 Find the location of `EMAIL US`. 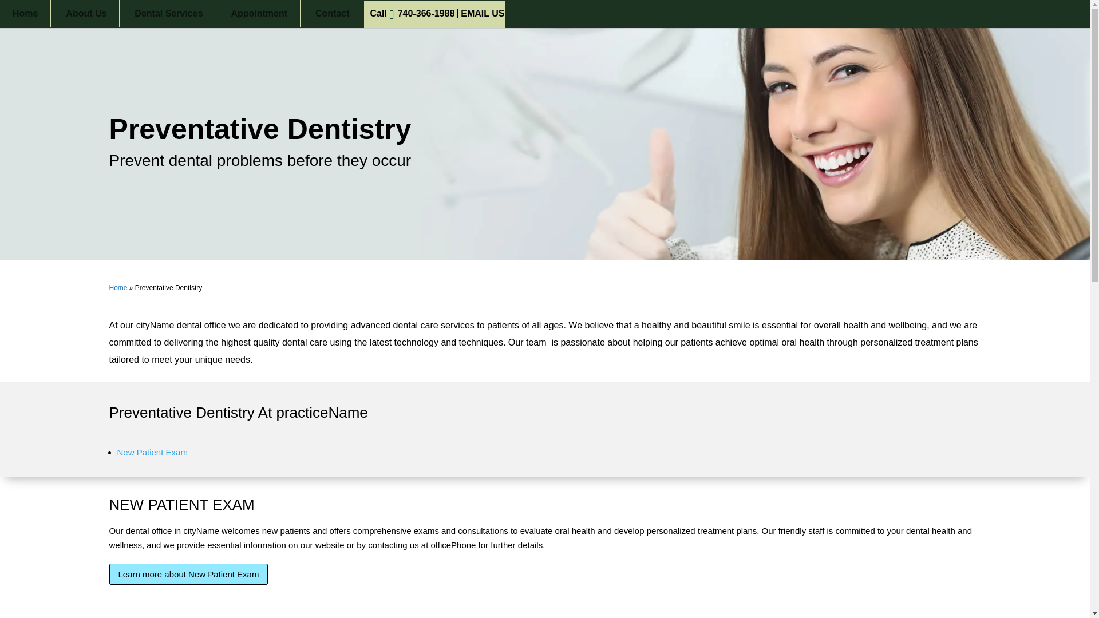

EMAIL US is located at coordinates (482, 14).